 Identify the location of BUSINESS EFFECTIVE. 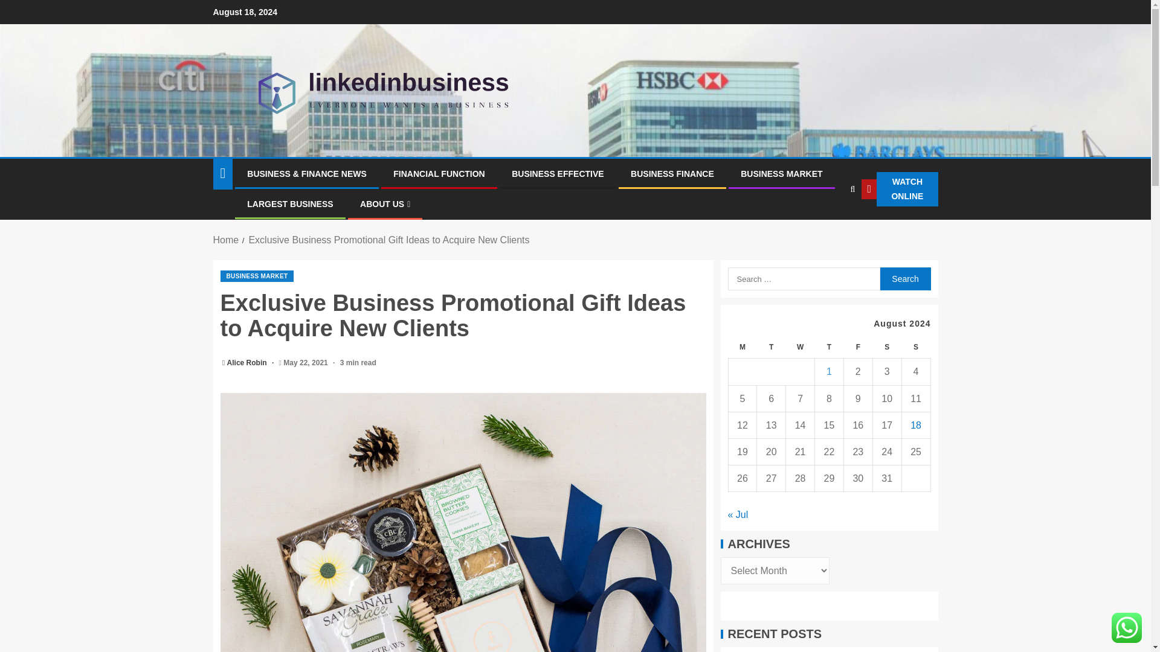
(557, 173).